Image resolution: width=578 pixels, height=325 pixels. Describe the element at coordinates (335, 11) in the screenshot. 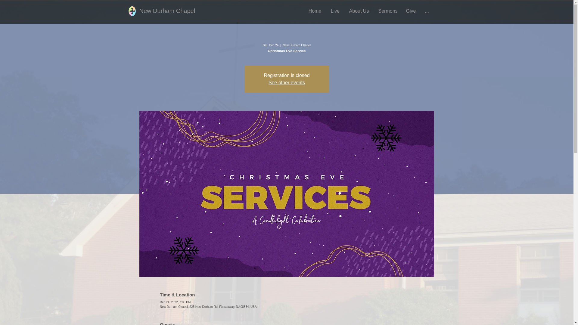

I see `Live` at that location.